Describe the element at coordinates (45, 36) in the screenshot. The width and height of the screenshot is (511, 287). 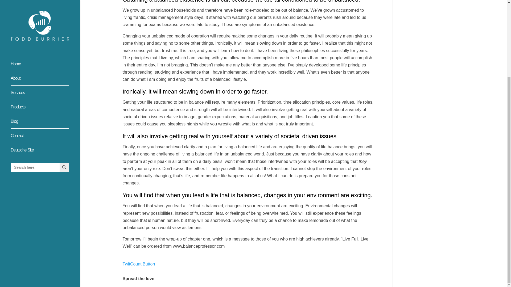
I see `Contact` at that location.